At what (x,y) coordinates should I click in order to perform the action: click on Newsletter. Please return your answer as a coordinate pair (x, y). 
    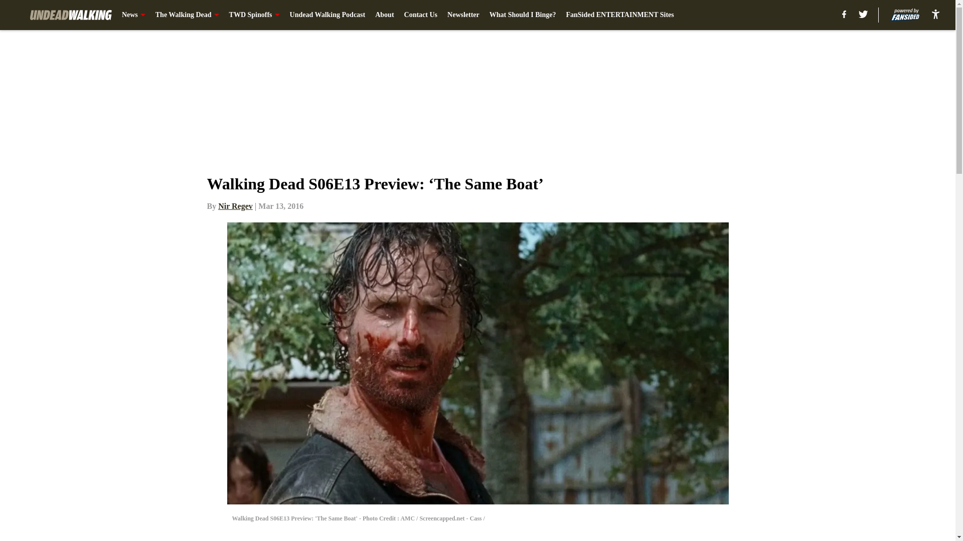
    Looking at the image, I should click on (463, 15).